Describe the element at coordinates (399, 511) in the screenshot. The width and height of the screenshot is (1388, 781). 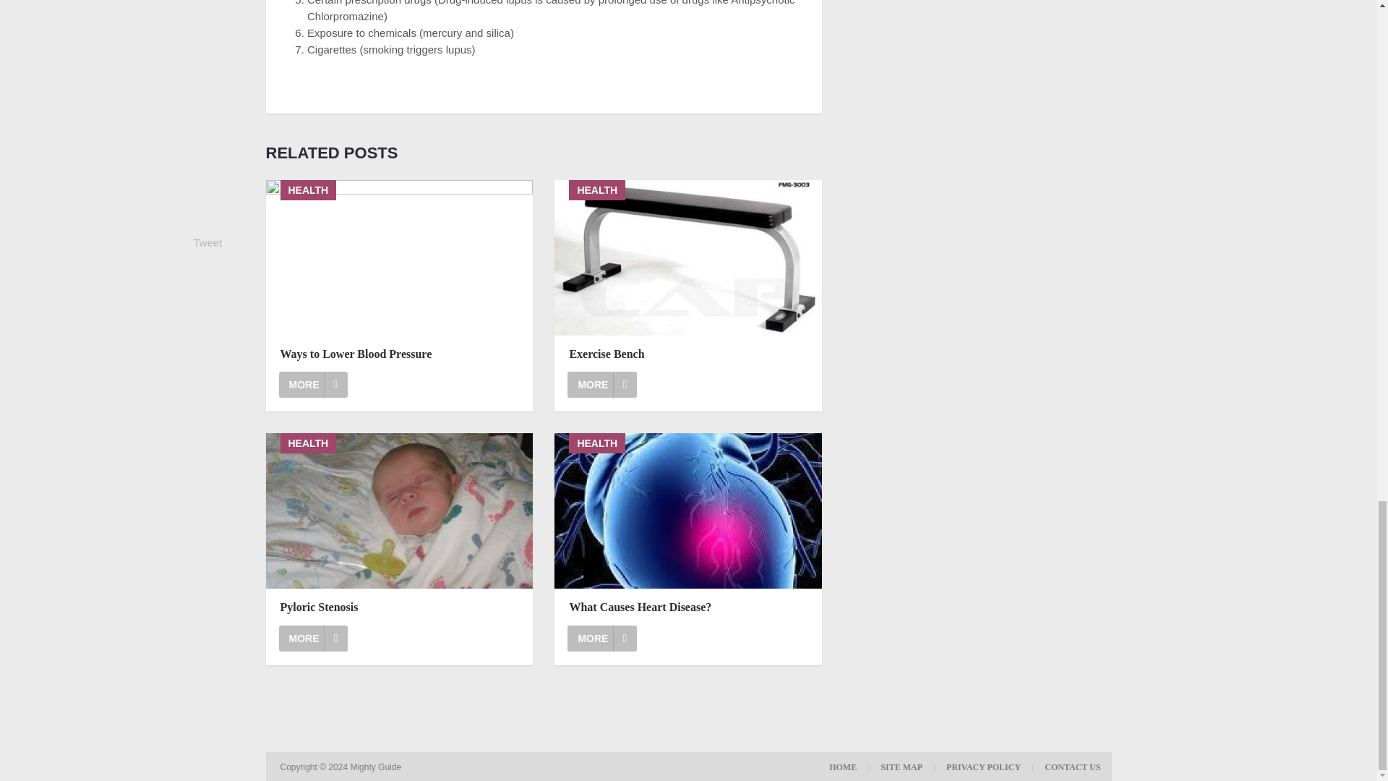
I see `Pyloric Stenosis` at that location.